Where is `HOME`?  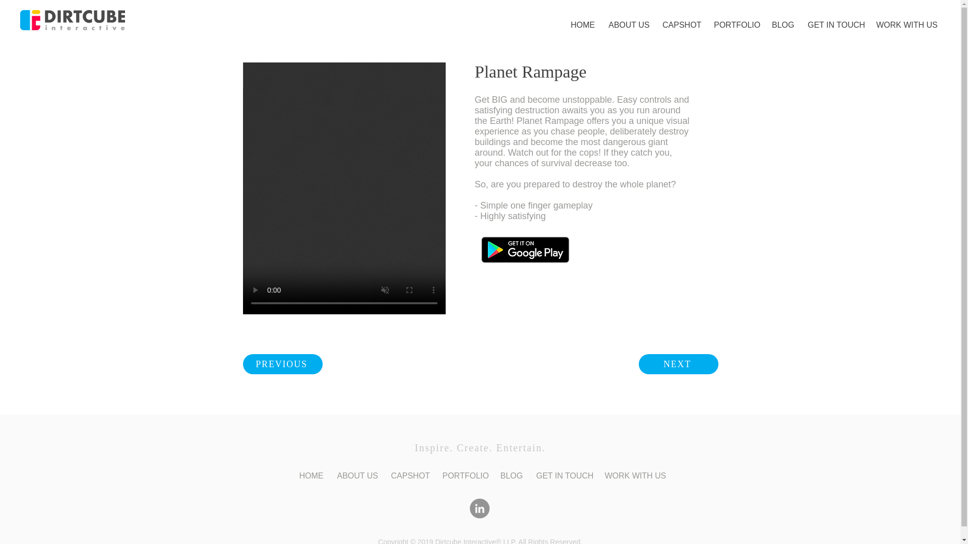 HOME is located at coordinates (582, 25).